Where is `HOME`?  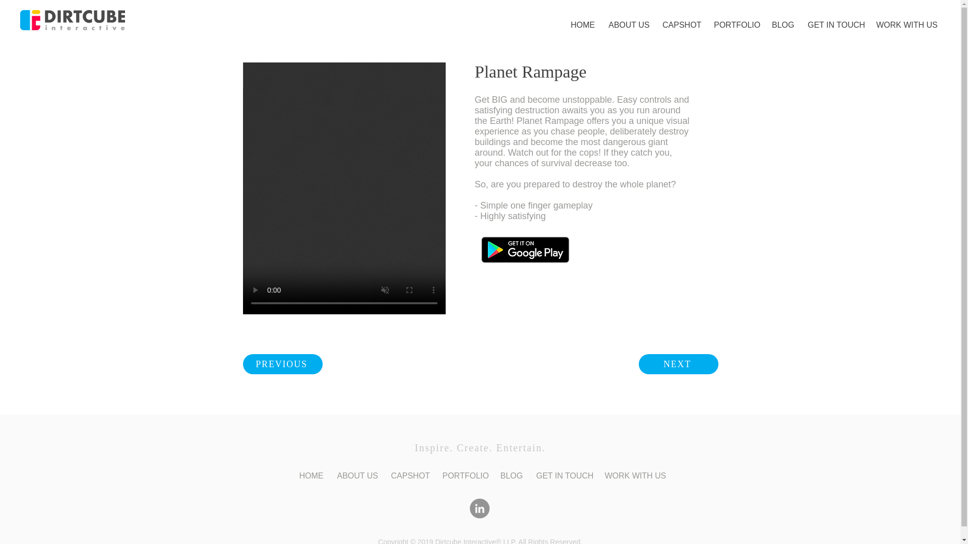 HOME is located at coordinates (582, 25).